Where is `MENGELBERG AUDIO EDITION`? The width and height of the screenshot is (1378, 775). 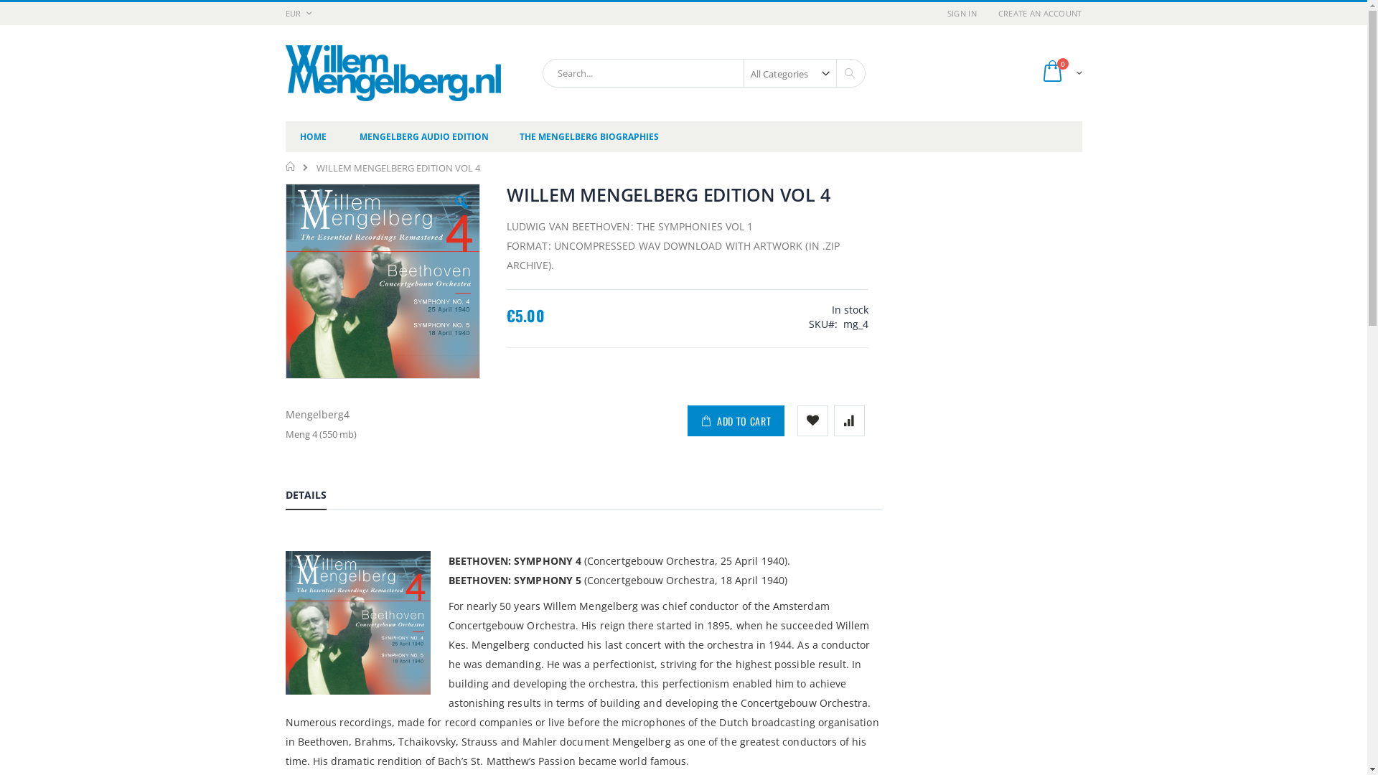 MENGELBERG AUDIO EDITION is located at coordinates (423, 136).